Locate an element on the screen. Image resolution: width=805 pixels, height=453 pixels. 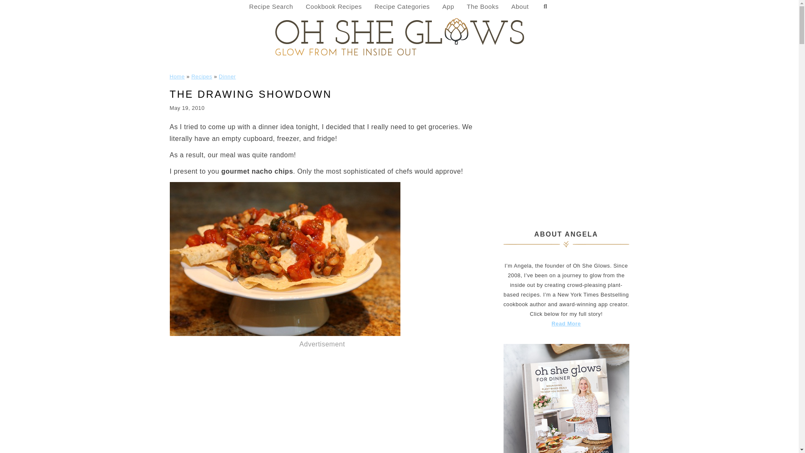
Home is located at coordinates (177, 76).